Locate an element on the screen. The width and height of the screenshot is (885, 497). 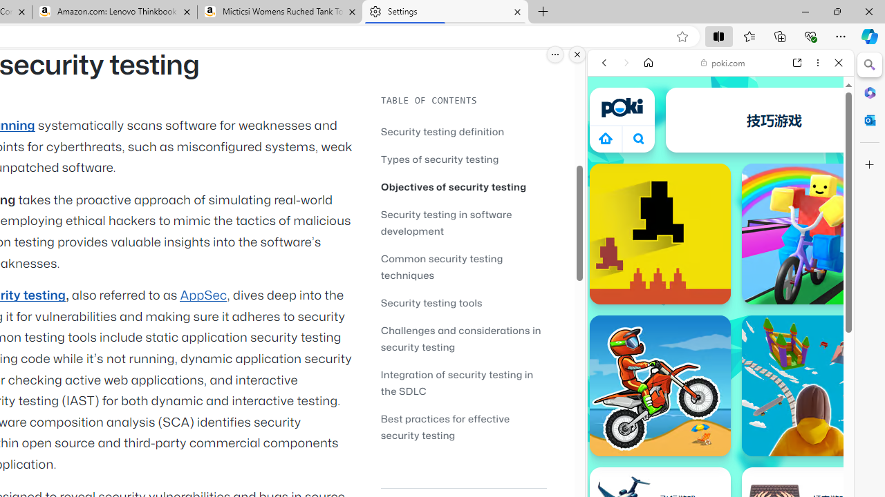
Moto X3M Moto X3M is located at coordinates (660, 385).